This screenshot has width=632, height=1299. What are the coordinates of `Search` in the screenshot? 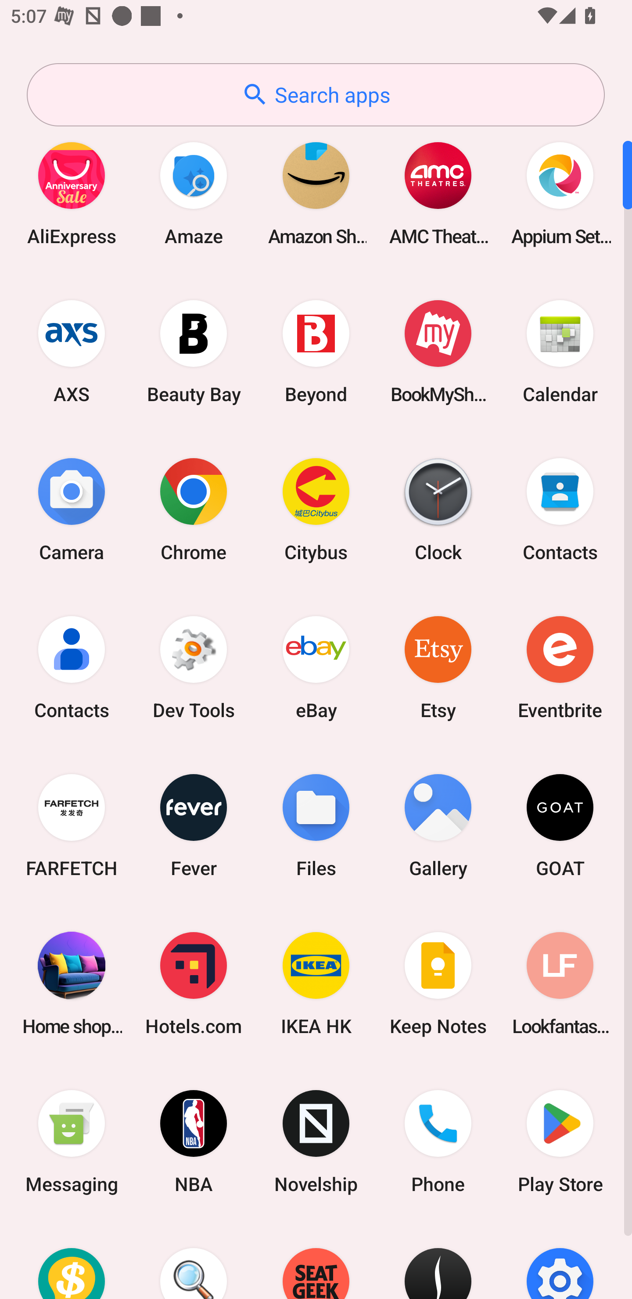 It's located at (194, 1260).